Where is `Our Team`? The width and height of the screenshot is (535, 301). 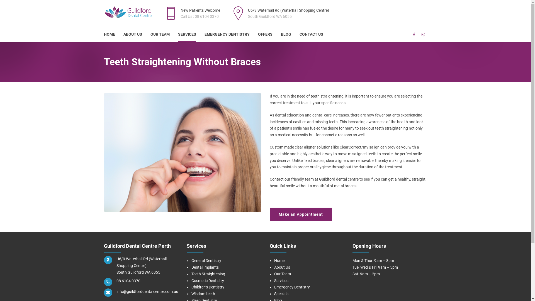 Our Team is located at coordinates (283, 274).